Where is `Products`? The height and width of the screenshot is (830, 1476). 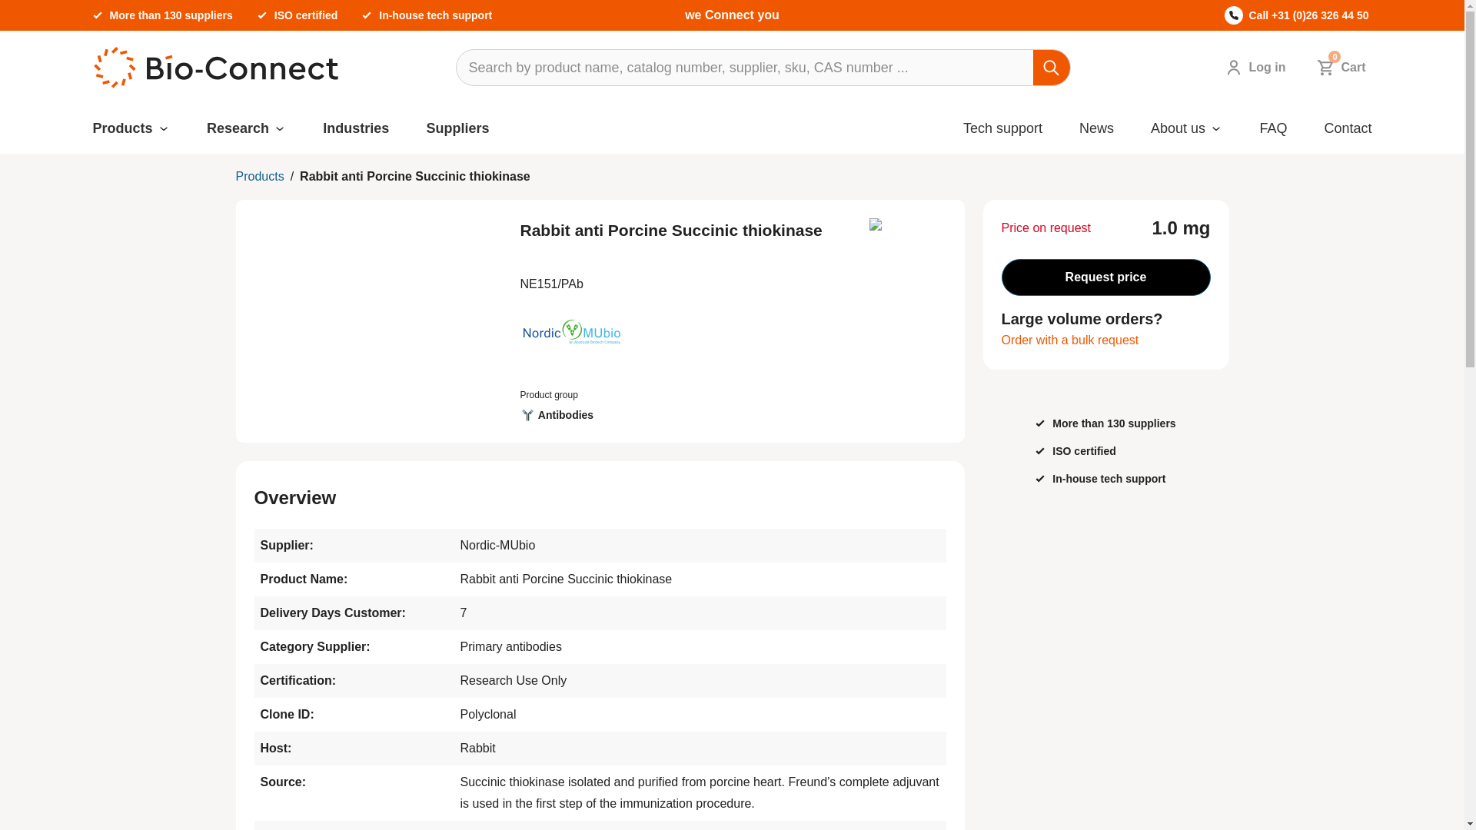
Products is located at coordinates (356, 128).